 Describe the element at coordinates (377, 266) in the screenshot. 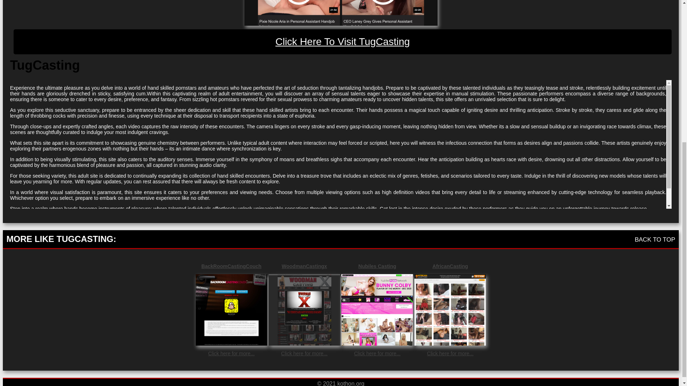

I see `Nubiles Casting` at that location.